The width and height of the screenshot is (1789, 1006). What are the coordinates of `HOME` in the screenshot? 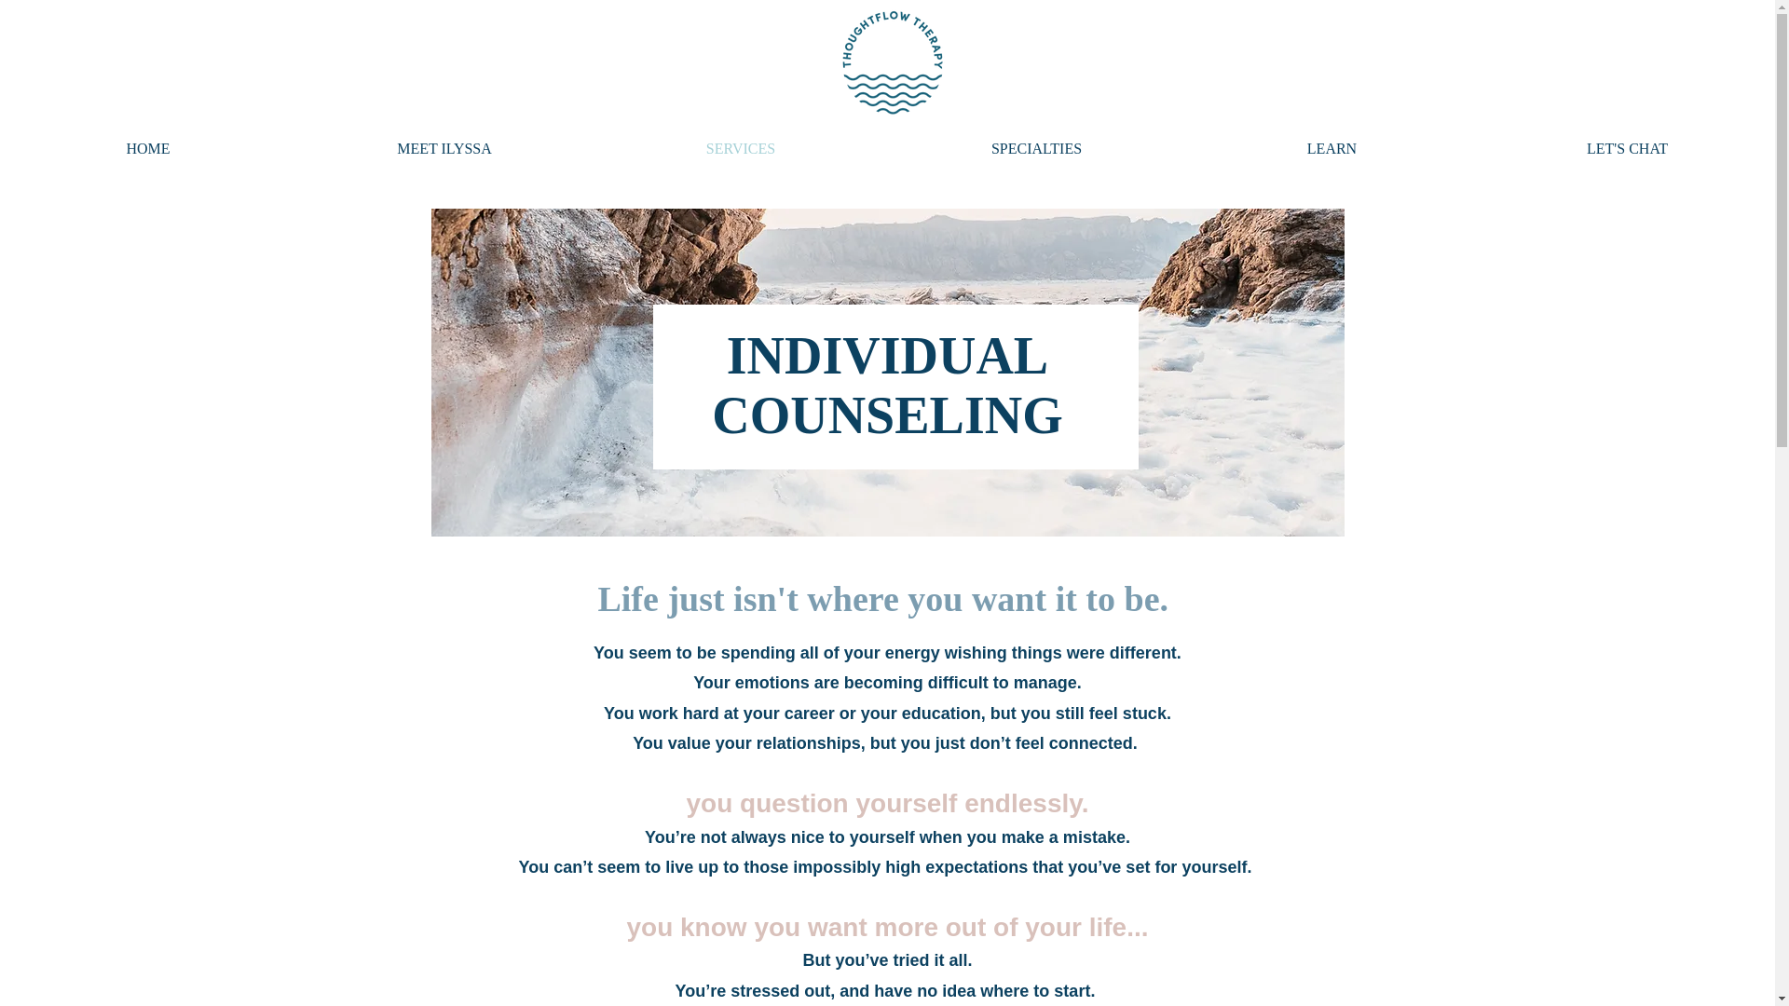 It's located at (148, 149).